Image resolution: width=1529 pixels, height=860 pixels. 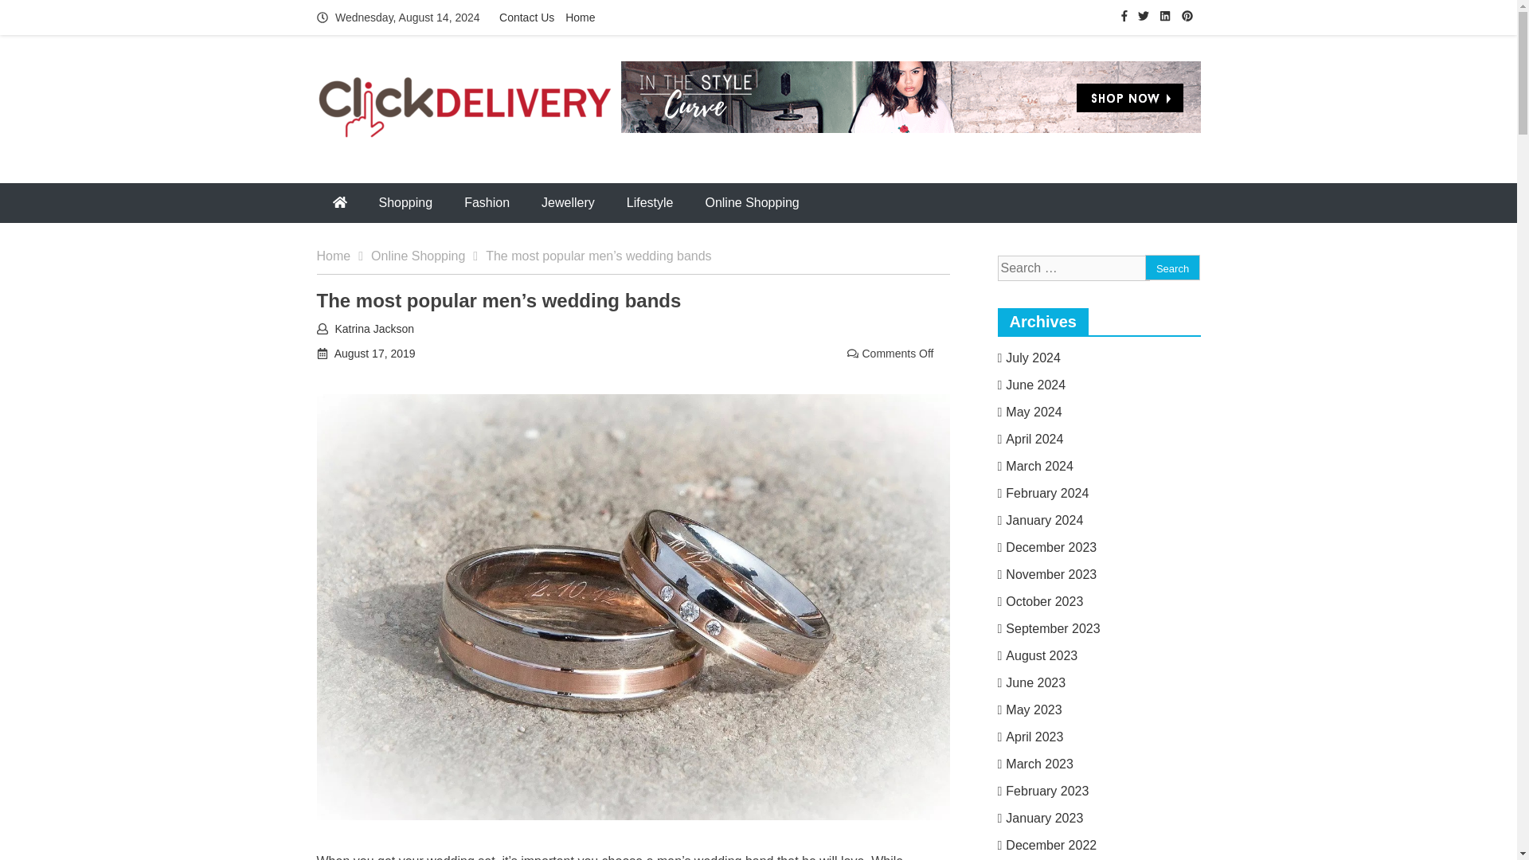 What do you see at coordinates (580, 18) in the screenshot?
I see `Home` at bounding box center [580, 18].